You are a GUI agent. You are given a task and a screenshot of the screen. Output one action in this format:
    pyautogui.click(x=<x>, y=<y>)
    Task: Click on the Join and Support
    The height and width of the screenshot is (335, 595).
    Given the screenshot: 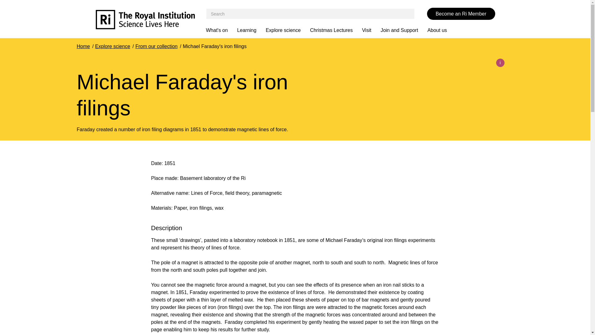 What is the action you would take?
    pyautogui.click(x=404, y=30)
    